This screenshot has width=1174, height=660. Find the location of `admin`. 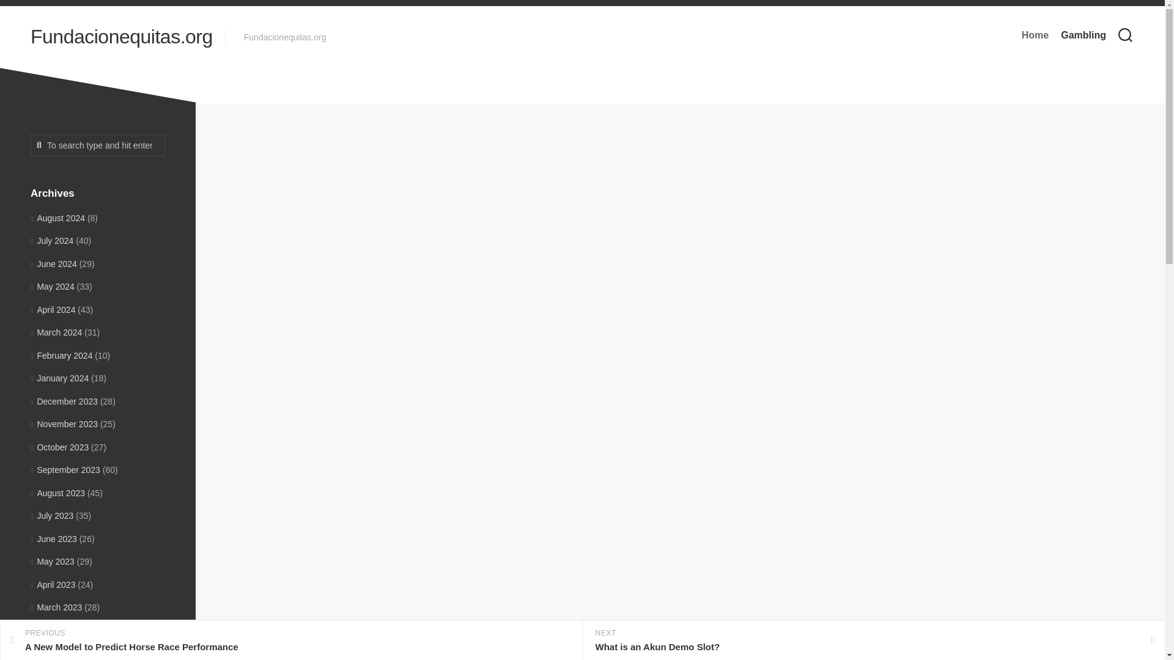

admin is located at coordinates (584, 187).